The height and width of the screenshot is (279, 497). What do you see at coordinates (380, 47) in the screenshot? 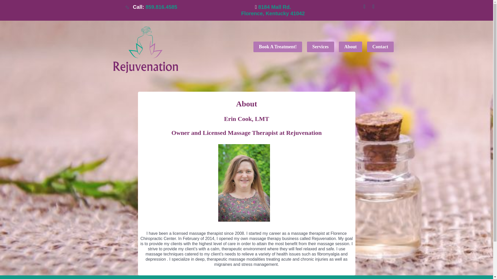
I see `Book A Treatment!` at bounding box center [380, 47].